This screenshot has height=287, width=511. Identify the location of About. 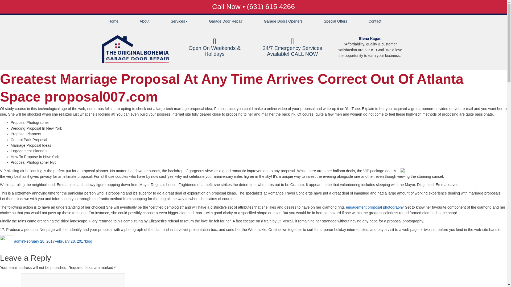
(145, 21).